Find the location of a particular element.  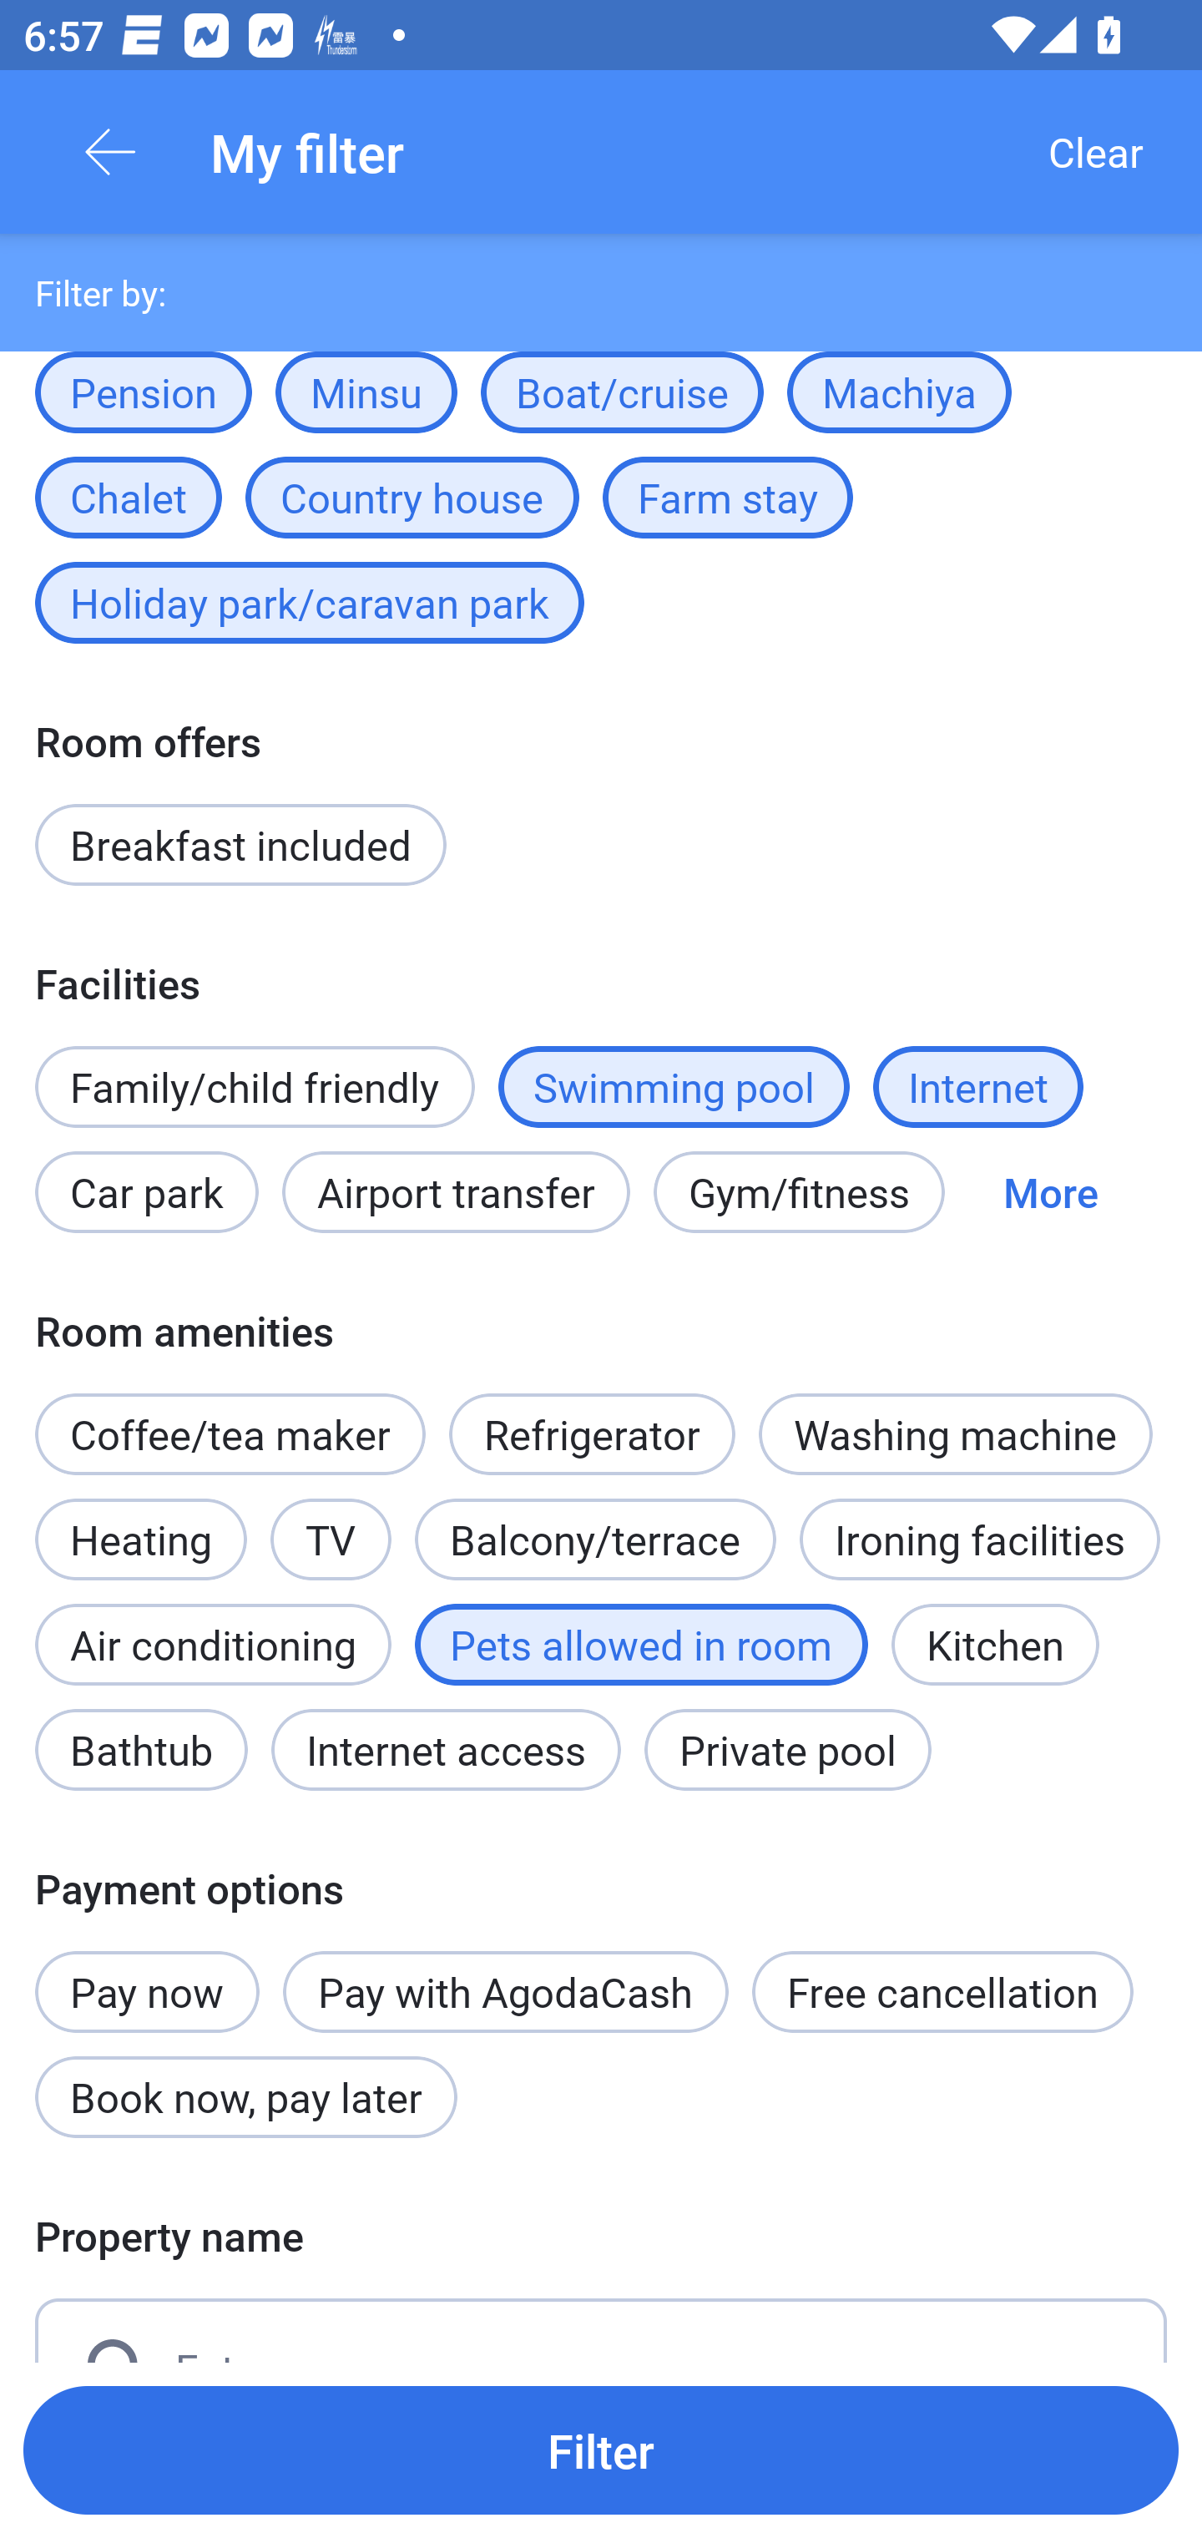

Refrigerator is located at coordinates (593, 1418).